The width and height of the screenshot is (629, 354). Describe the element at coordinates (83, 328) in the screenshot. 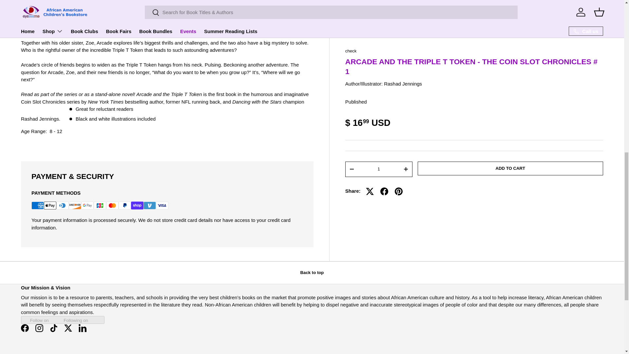

I see `EyeSeeMe  on LinkedIn` at that location.